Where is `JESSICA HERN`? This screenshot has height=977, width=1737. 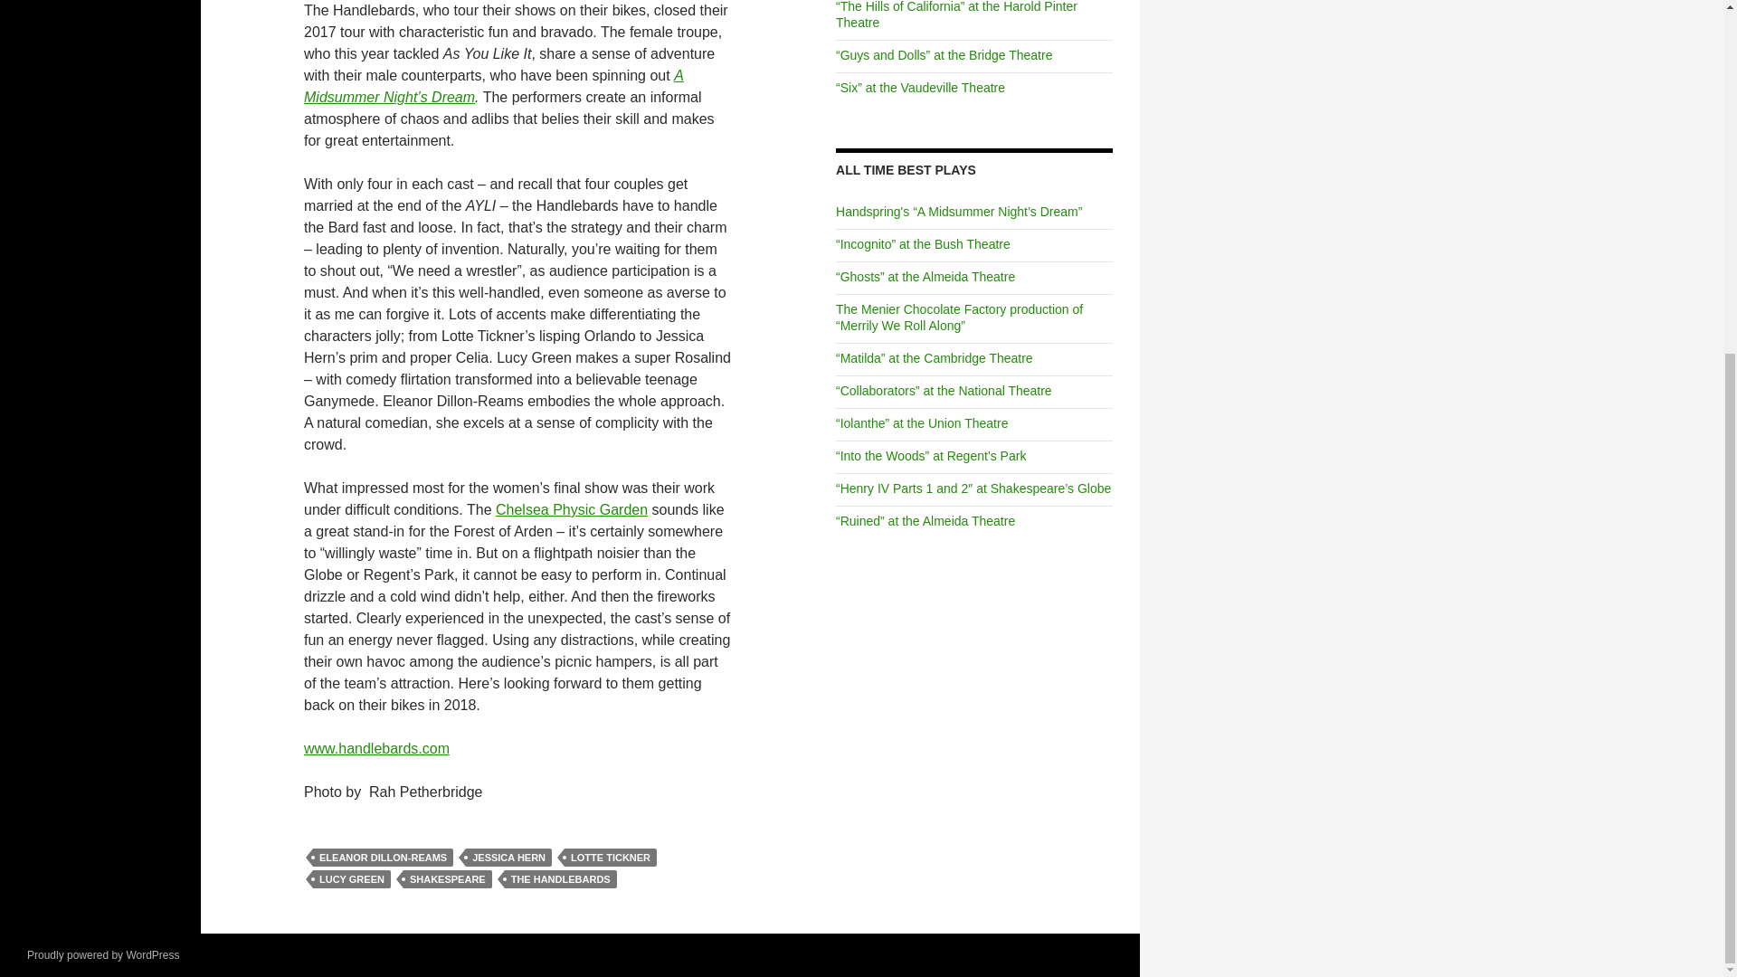
JESSICA HERN is located at coordinates (508, 858).